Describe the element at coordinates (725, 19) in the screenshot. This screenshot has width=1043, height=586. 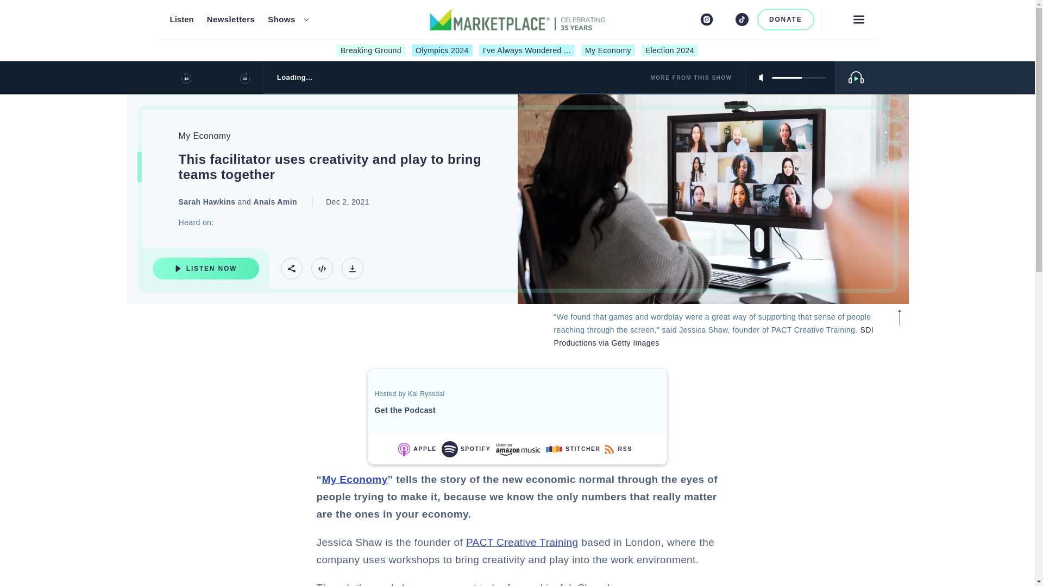
I see `Youtube` at that location.